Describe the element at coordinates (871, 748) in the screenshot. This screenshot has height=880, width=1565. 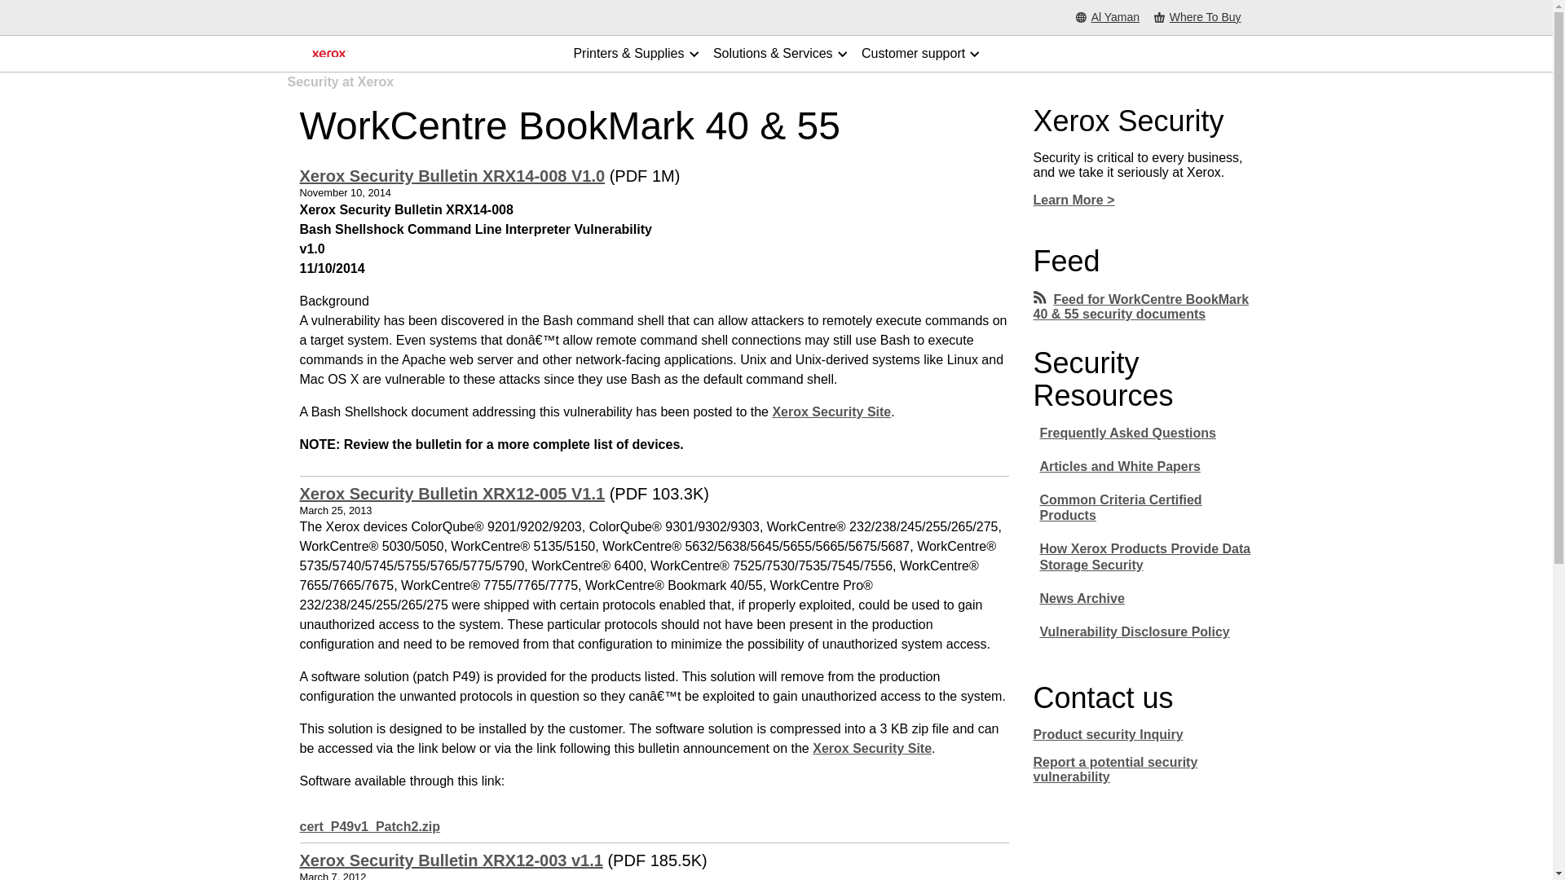
I see `Security at Xerox` at that location.